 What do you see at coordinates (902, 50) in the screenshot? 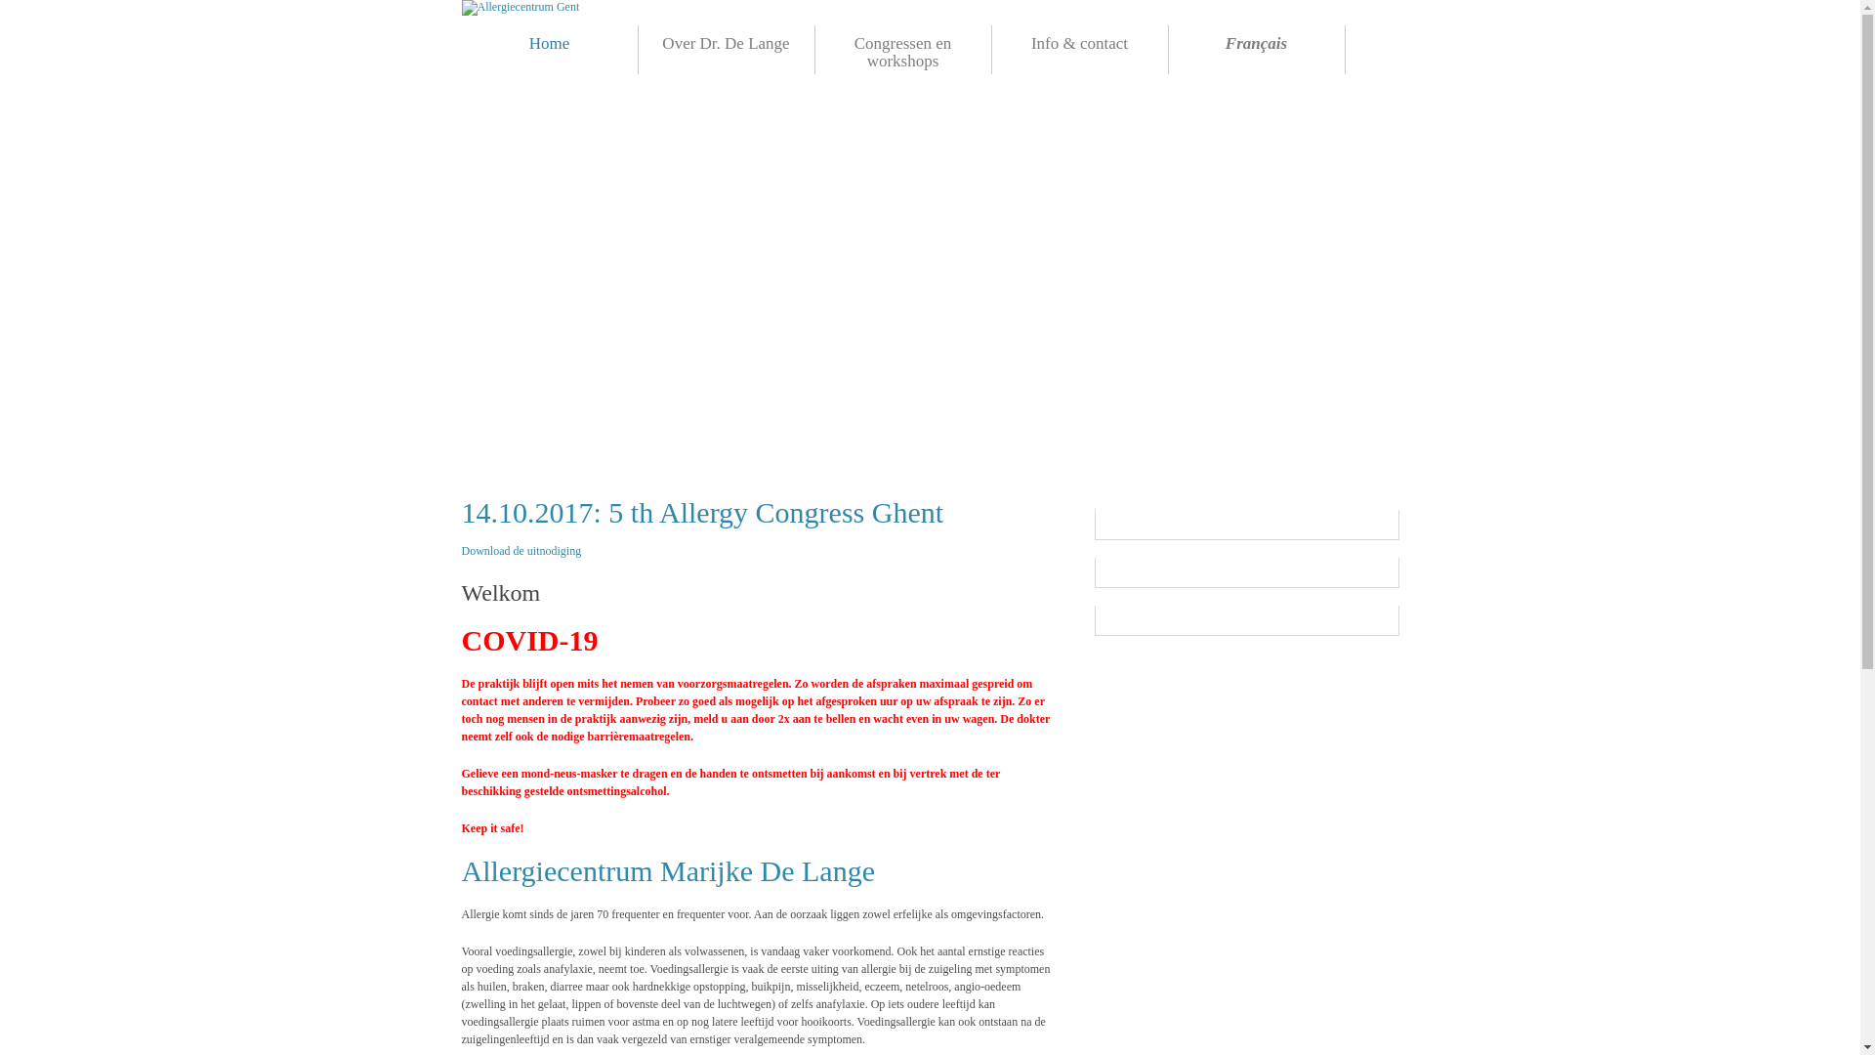
I see `Congressen en workshops` at bounding box center [902, 50].